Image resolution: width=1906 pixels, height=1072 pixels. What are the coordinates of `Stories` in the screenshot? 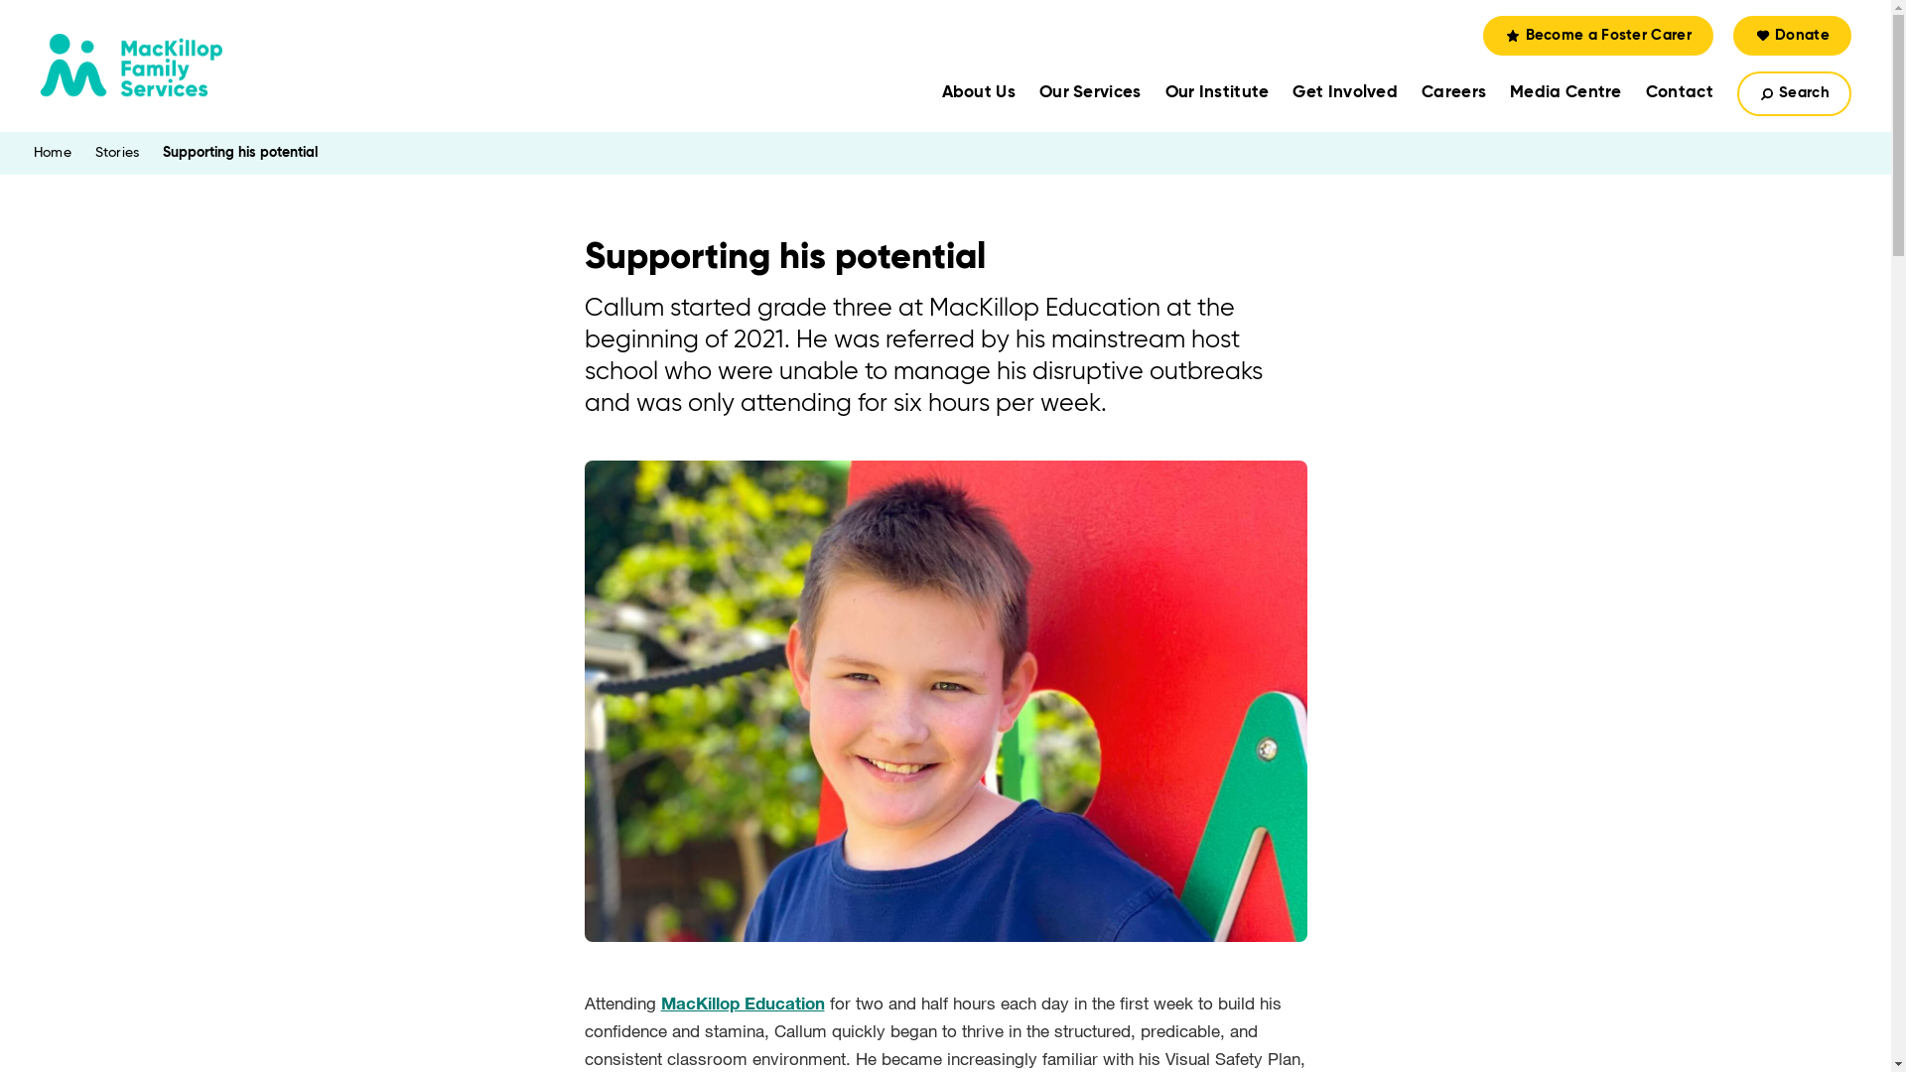 It's located at (117, 153).